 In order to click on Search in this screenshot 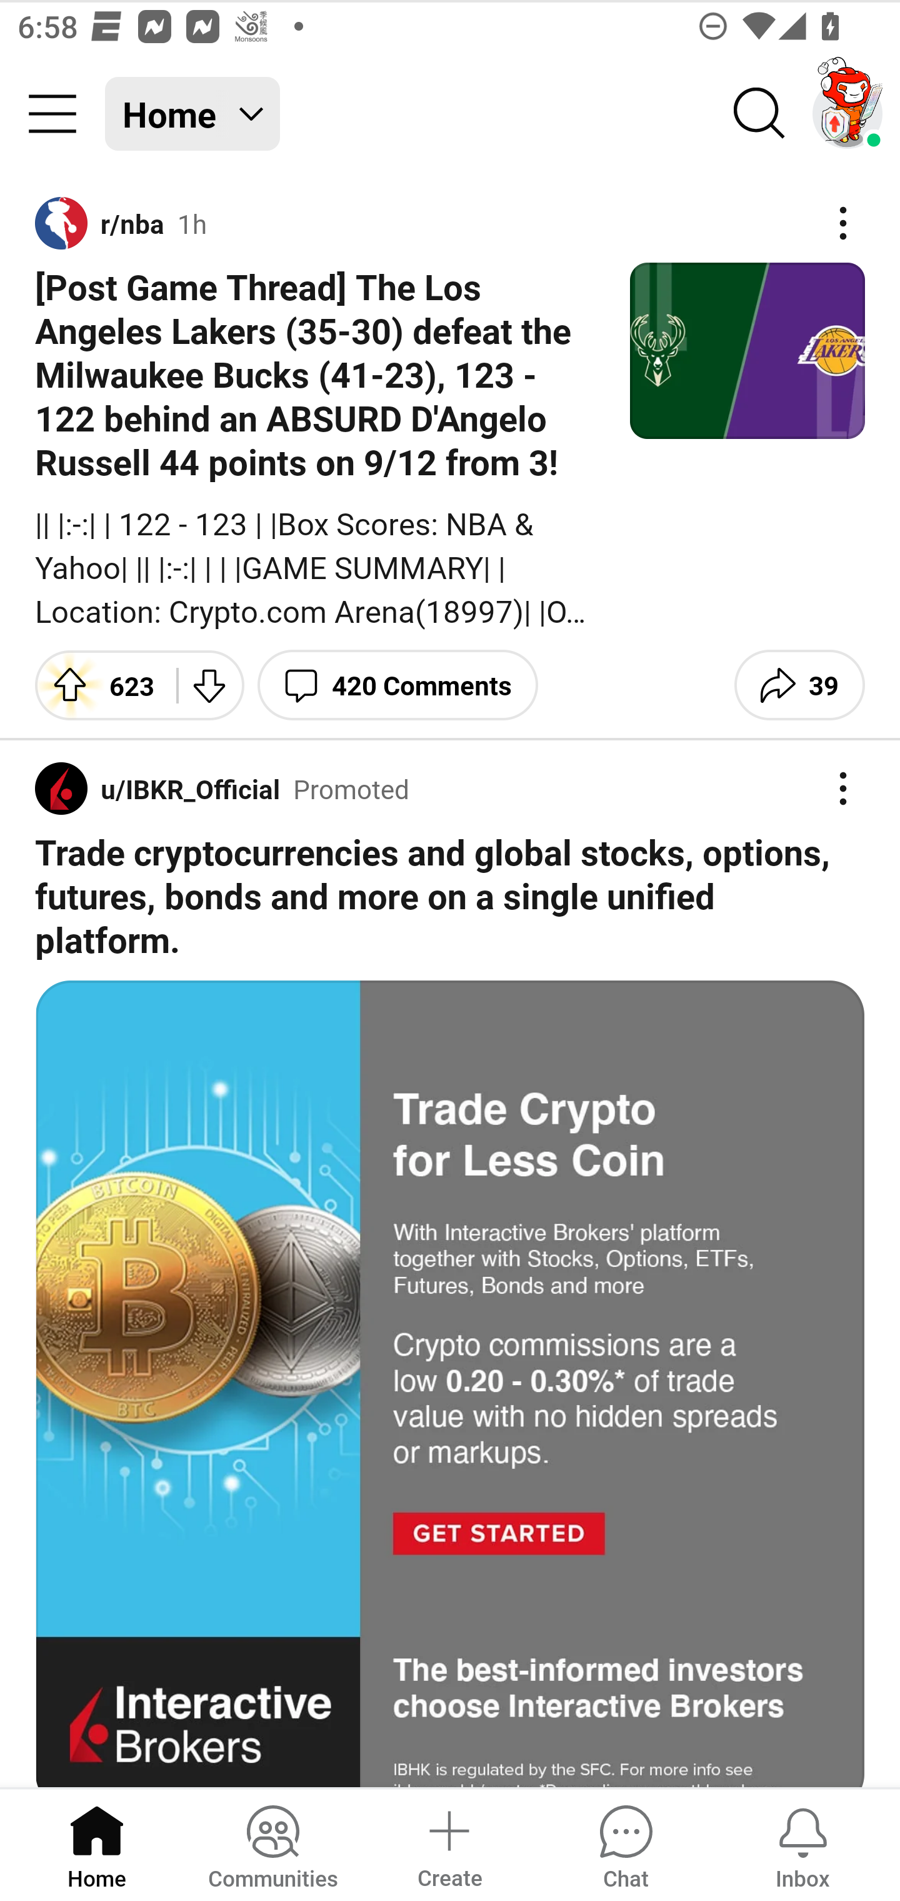, I will do `click(760, 114)`.